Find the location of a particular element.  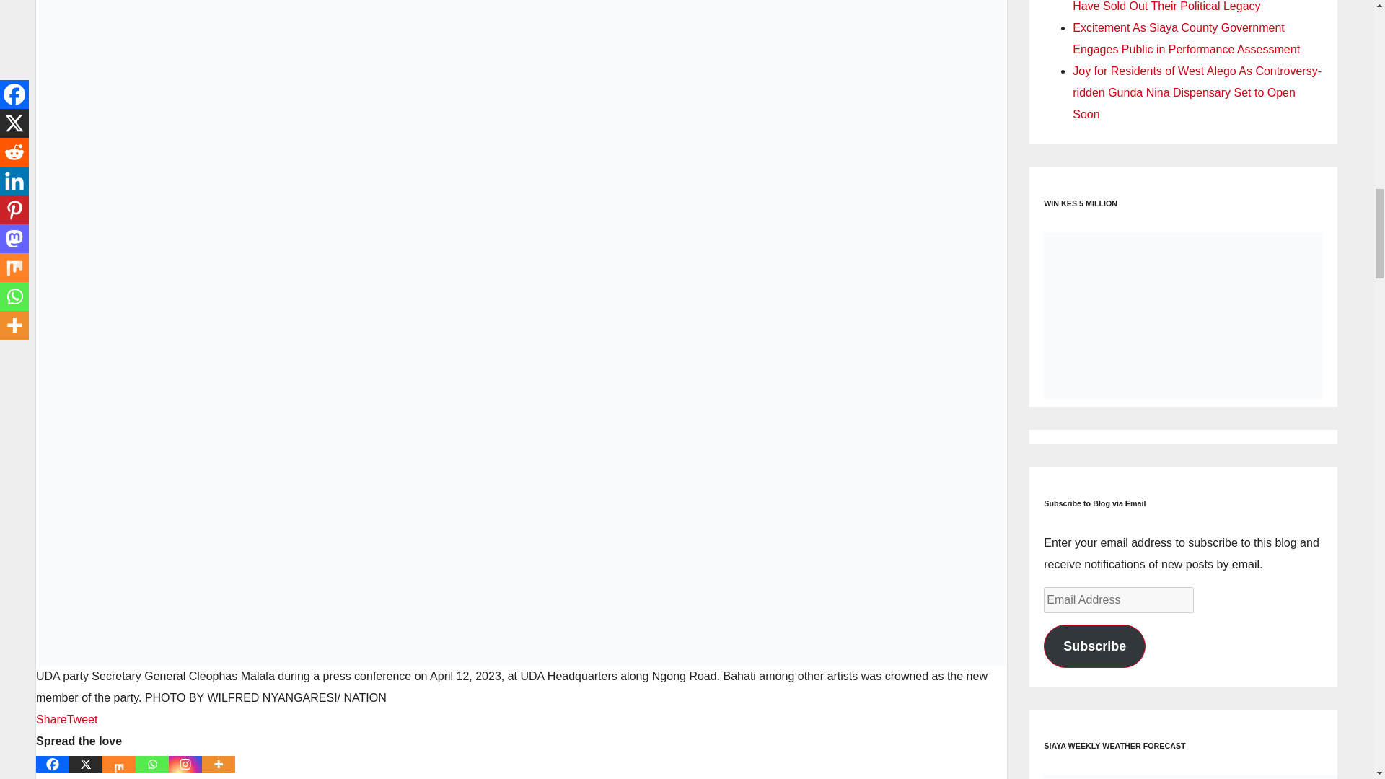

More is located at coordinates (219, 764).